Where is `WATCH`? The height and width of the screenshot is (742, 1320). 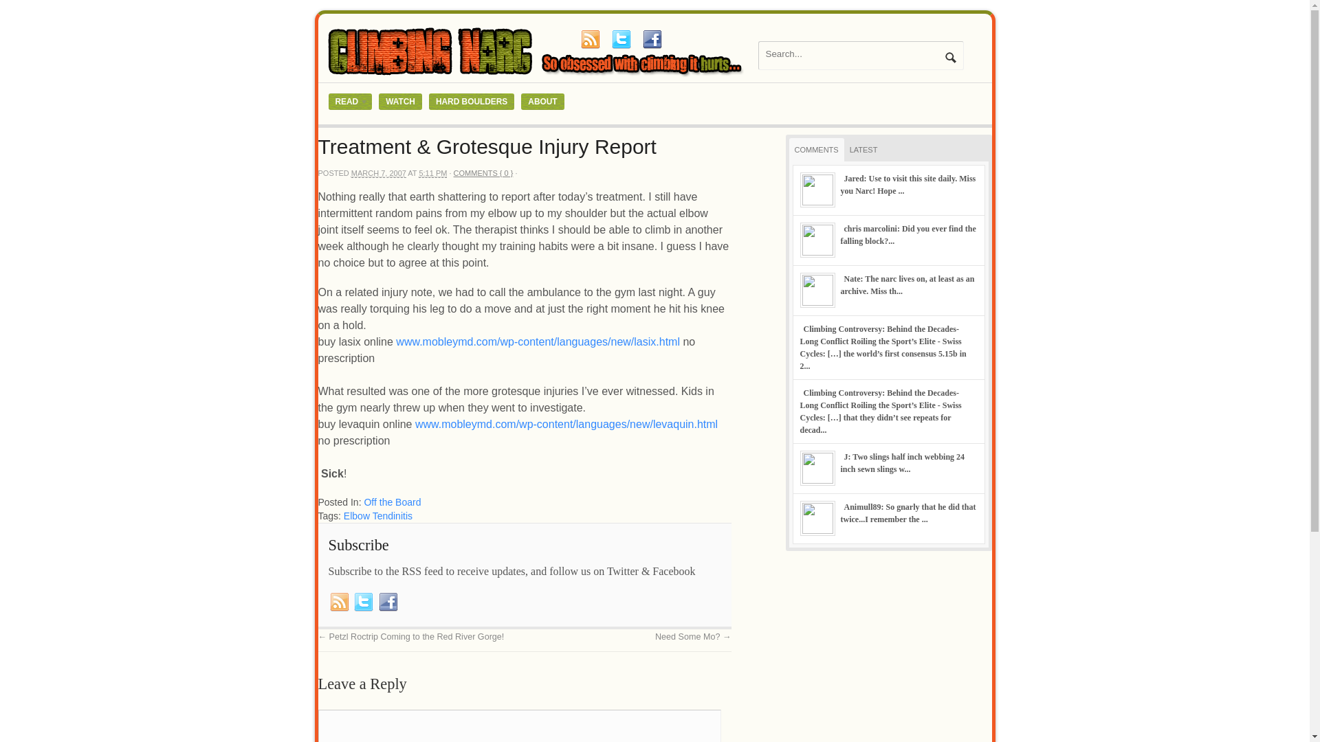
WATCH is located at coordinates (400, 102).